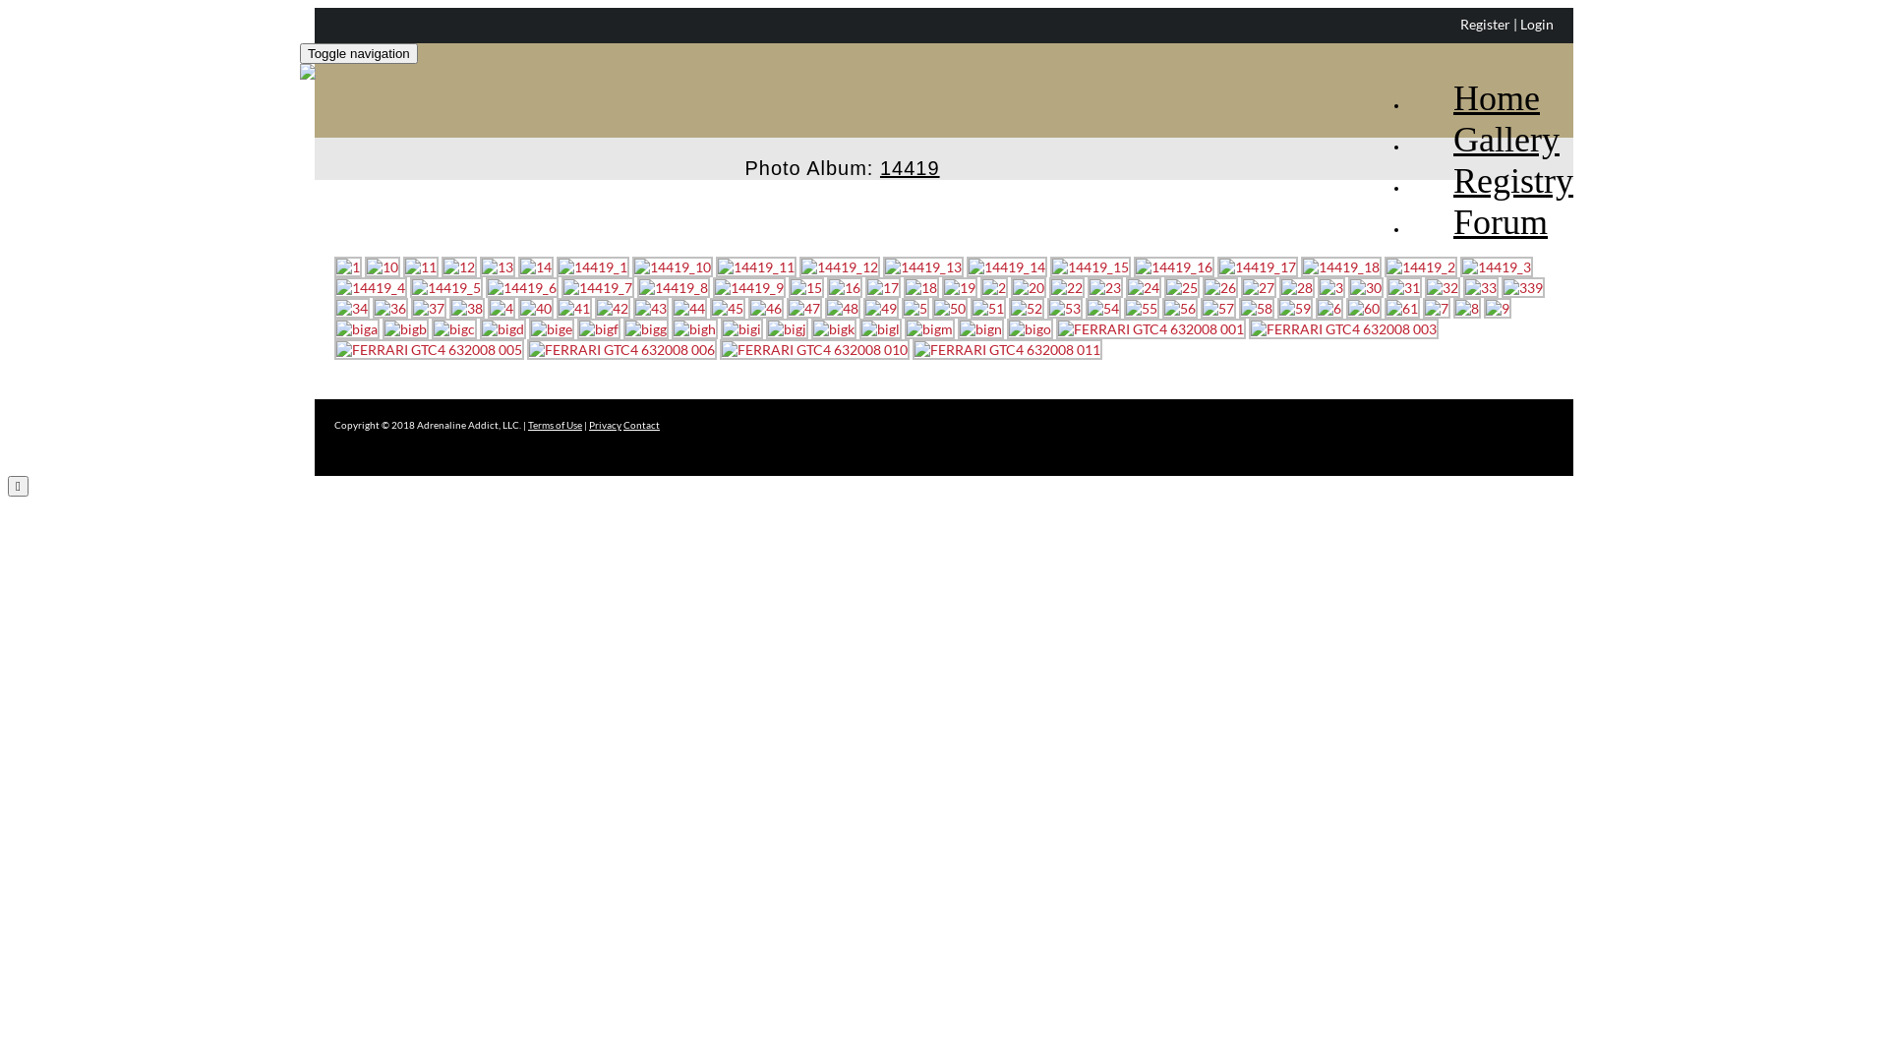 The height and width of the screenshot is (1062, 1888). What do you see at coordinates (521, 287) in the screenshot?
I see `14419_6 (click to enlarge)` at bounding box center [521, 287].